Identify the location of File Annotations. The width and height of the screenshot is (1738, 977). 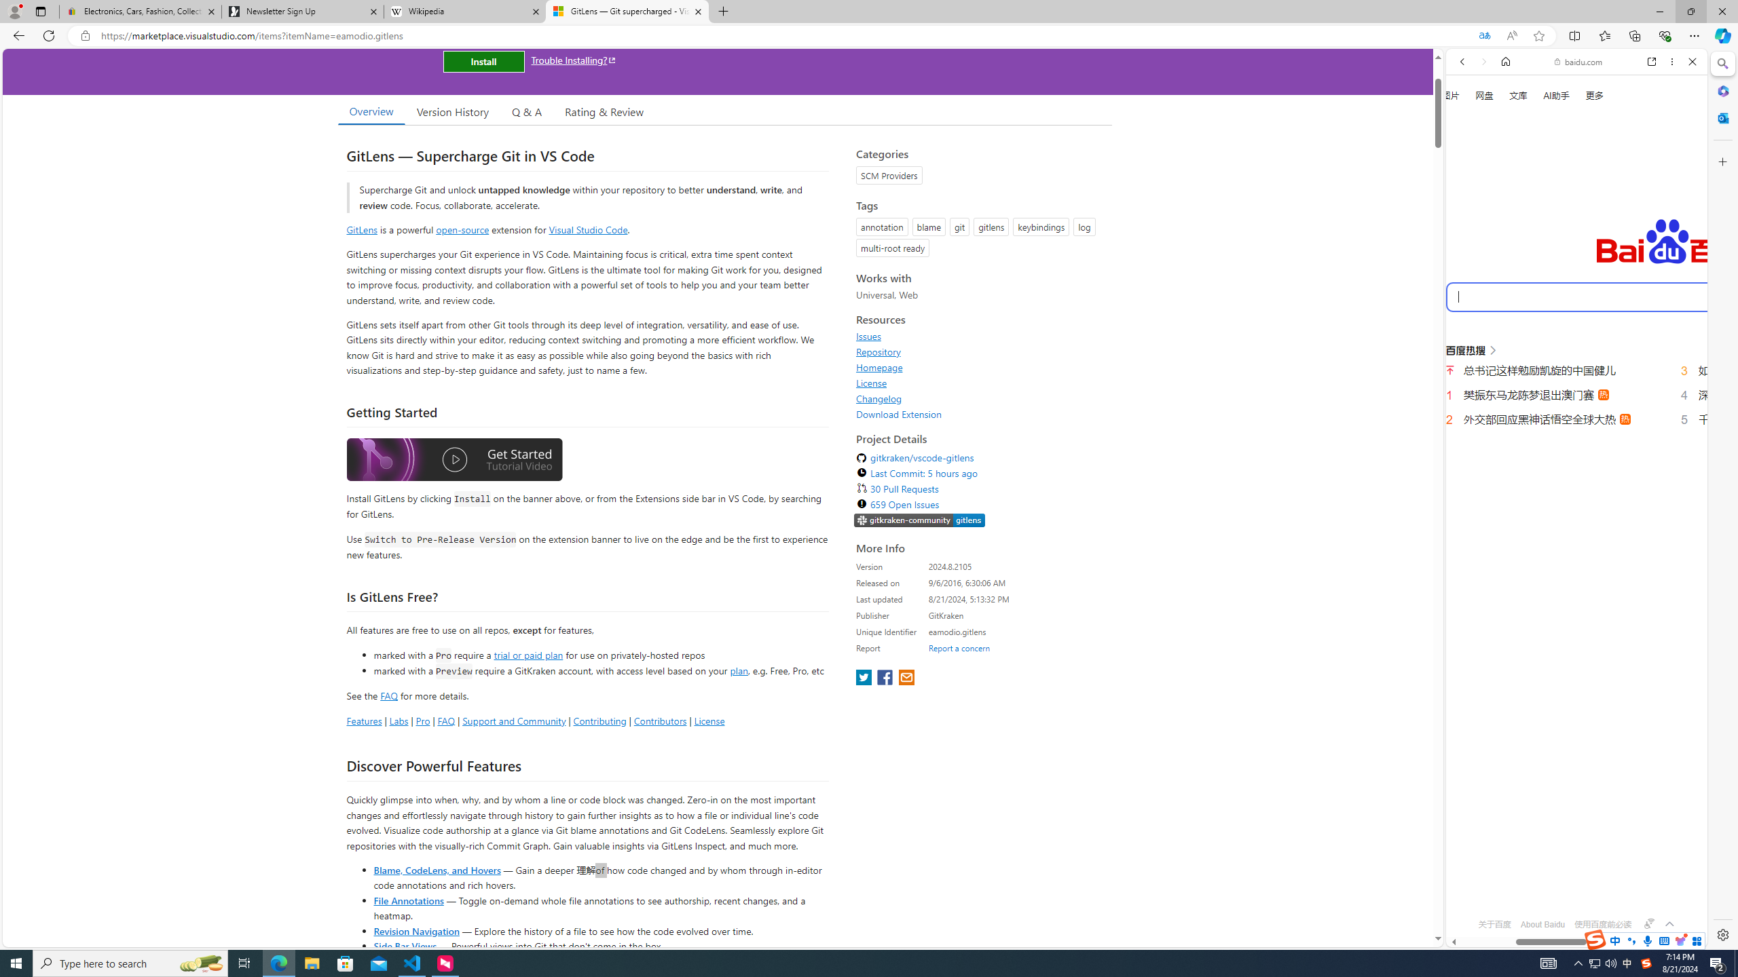
(408, 900).